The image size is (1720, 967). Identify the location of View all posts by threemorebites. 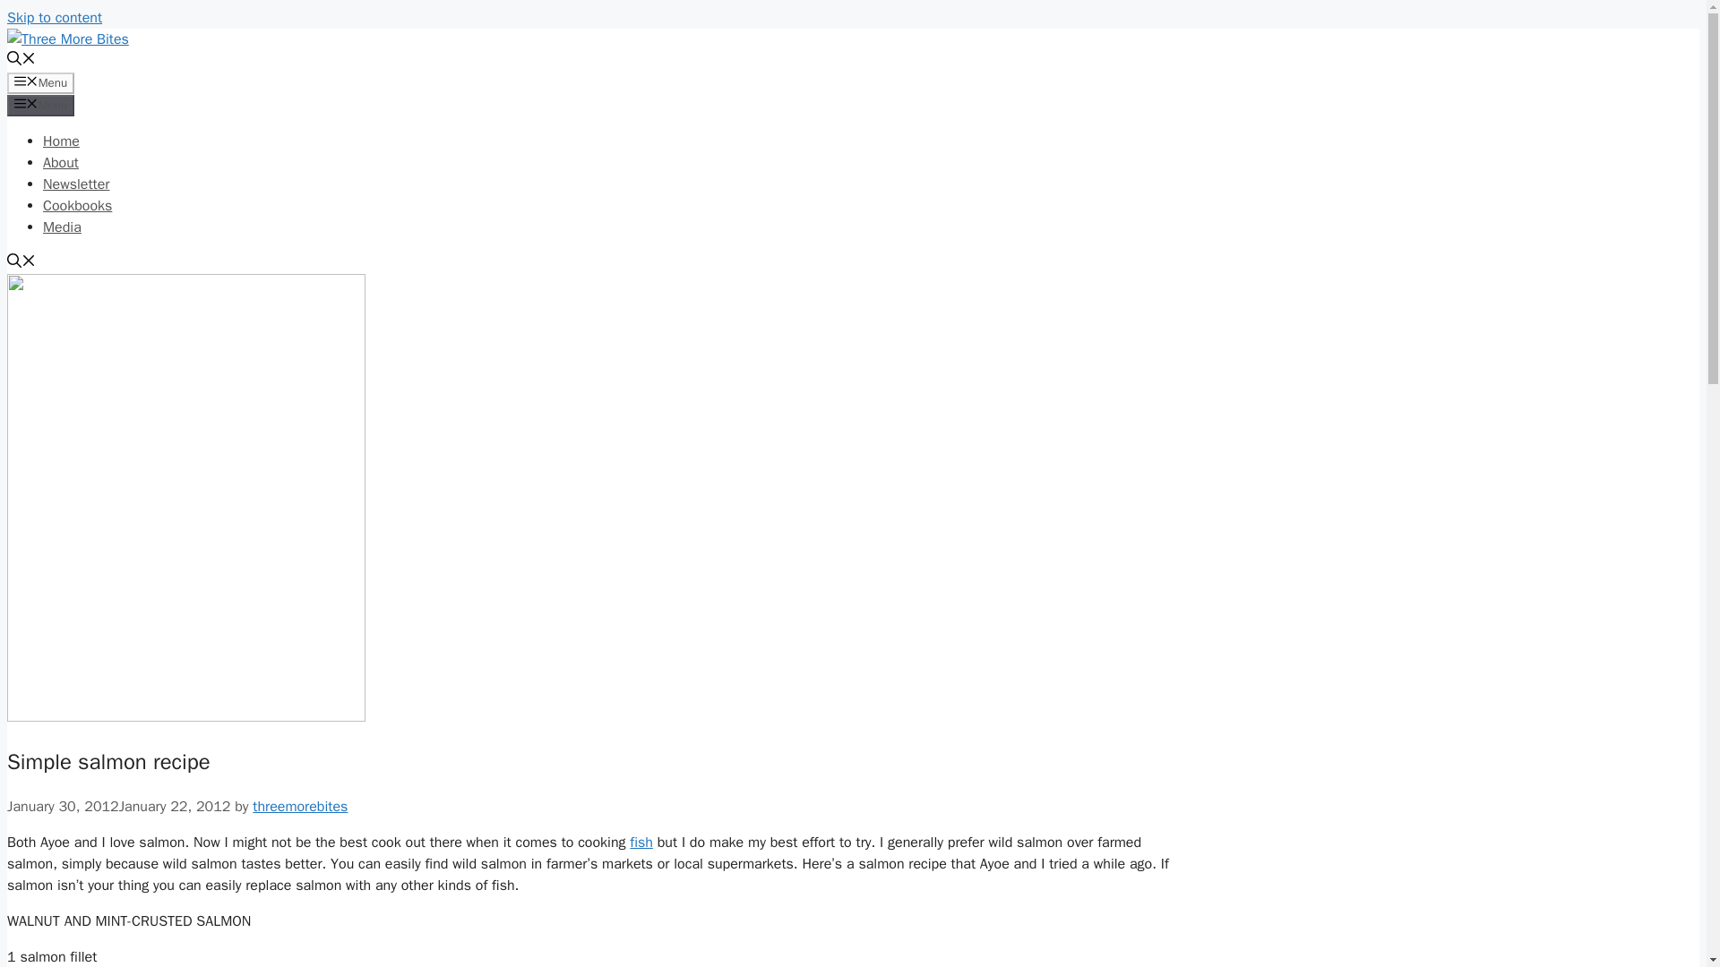
(299, 807).